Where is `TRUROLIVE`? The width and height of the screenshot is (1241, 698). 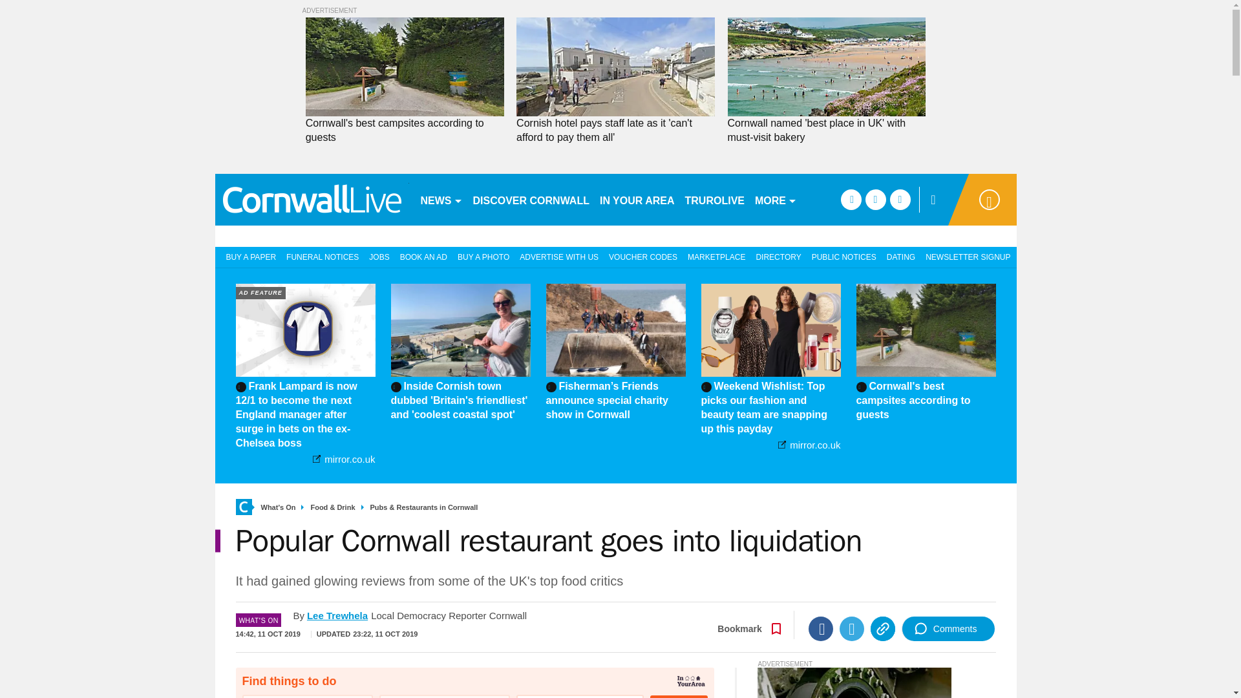 TRUROLIVE is located at coordinates (715, 199).